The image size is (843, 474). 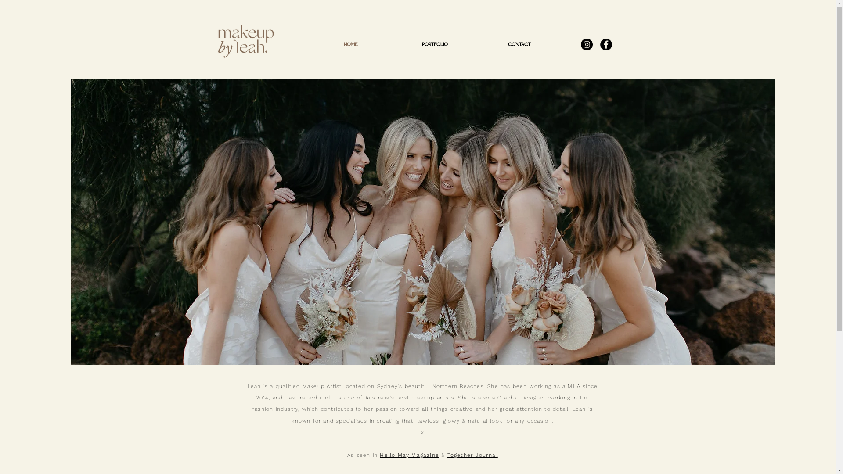 I want to click on HOME, so click(x=350, y=45).